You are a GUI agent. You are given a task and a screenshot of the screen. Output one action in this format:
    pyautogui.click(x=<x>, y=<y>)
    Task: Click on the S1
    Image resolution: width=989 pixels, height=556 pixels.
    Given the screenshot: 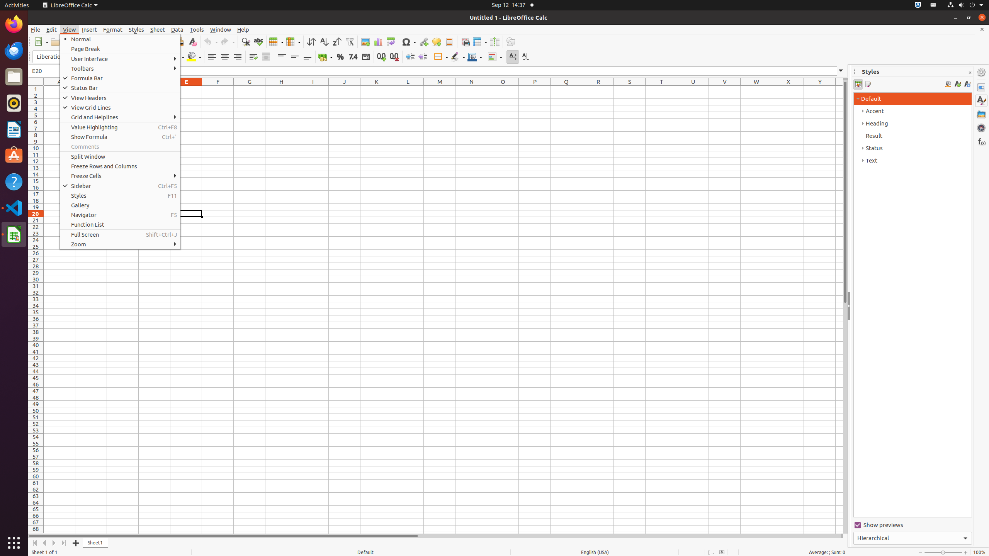 What is the action you would take?
    pyautogui.click(x=630, y=89)
    